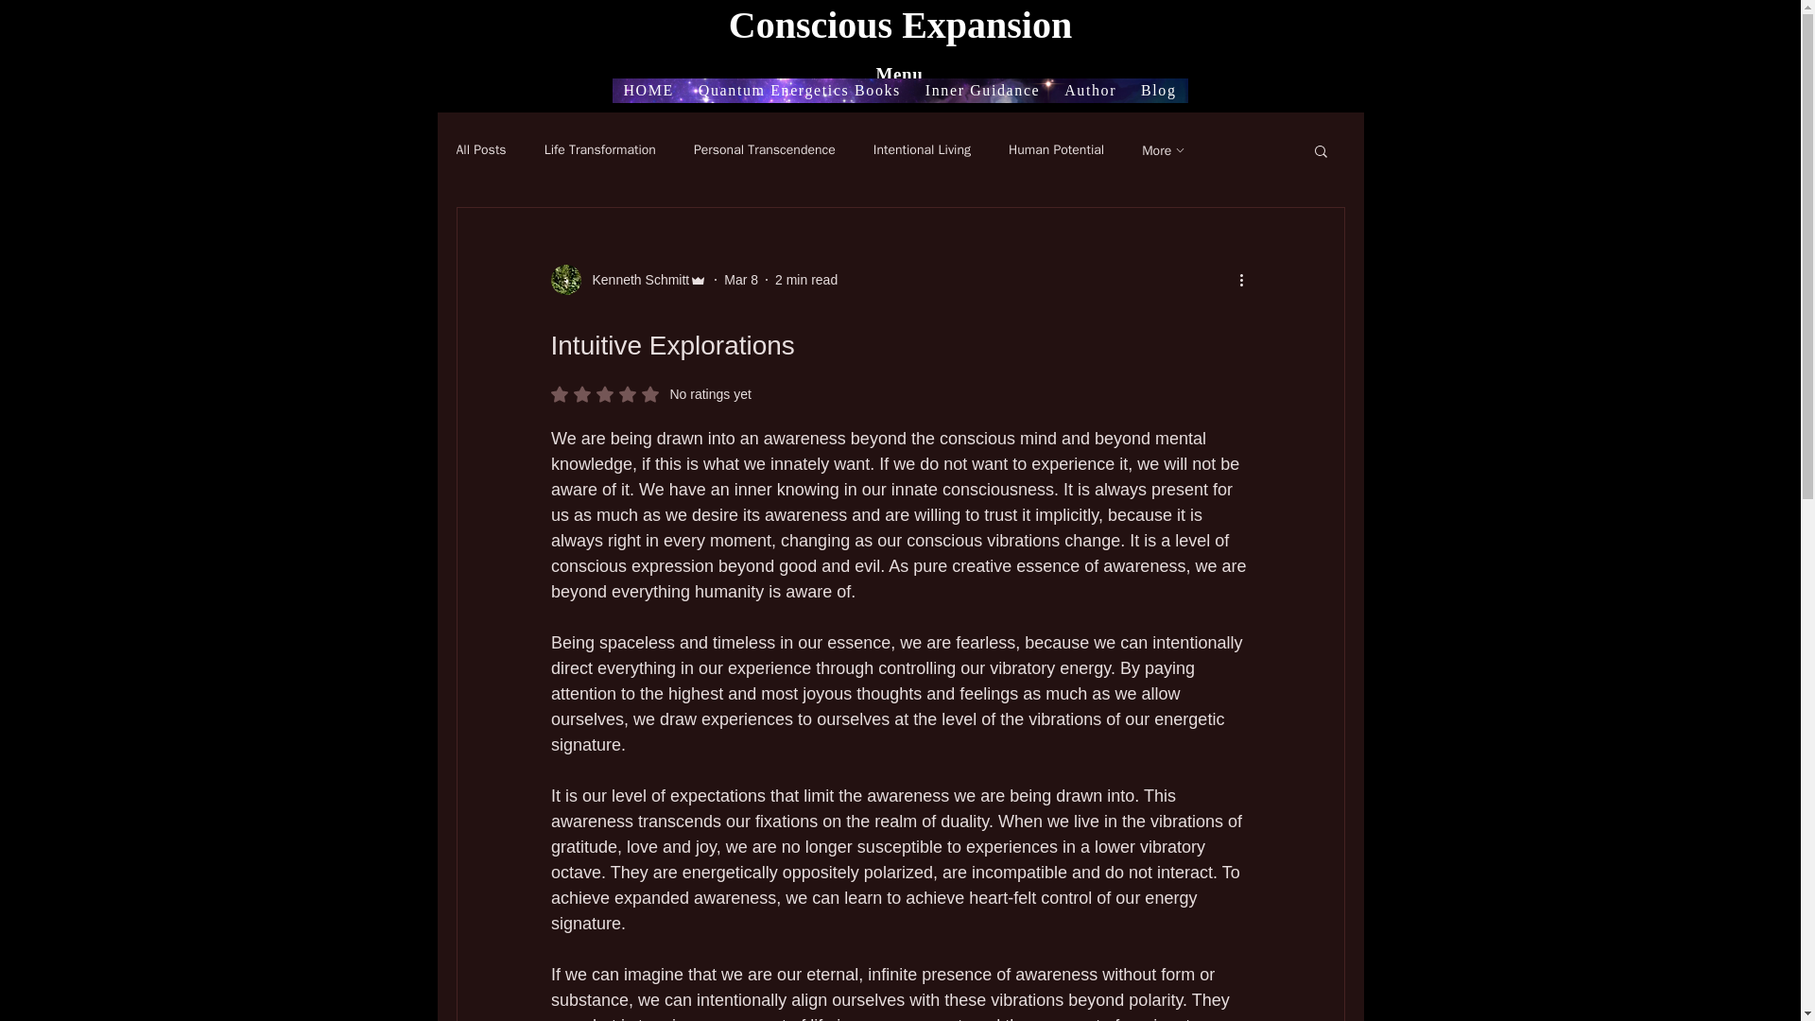  What do you see at coordinates (741, 280) in the screenshot?
I see `Mar 8` at bounding box center [741, 280].